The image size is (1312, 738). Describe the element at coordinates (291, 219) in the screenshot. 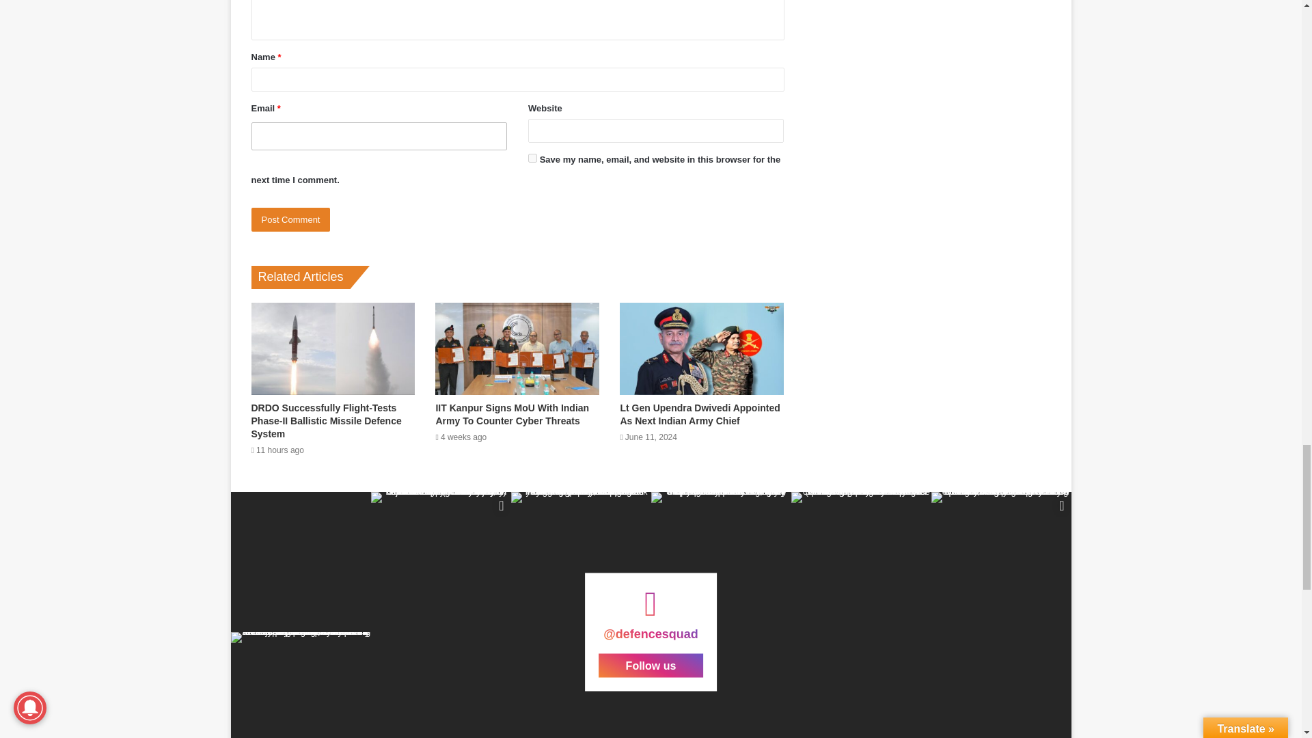

I see `Post Comment` at that location.